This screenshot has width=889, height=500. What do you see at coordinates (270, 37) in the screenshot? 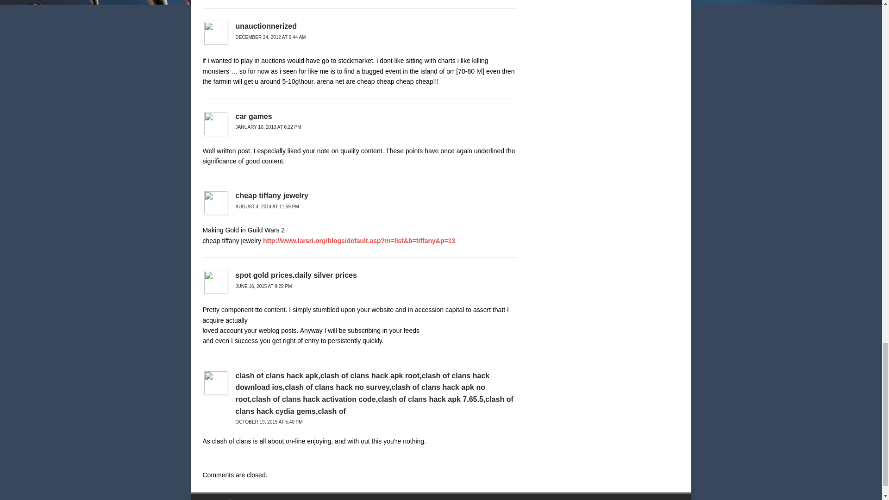
I see `DECEMBER 24, 2012 AT 9:44 AM` at bounding box center [270, 37].